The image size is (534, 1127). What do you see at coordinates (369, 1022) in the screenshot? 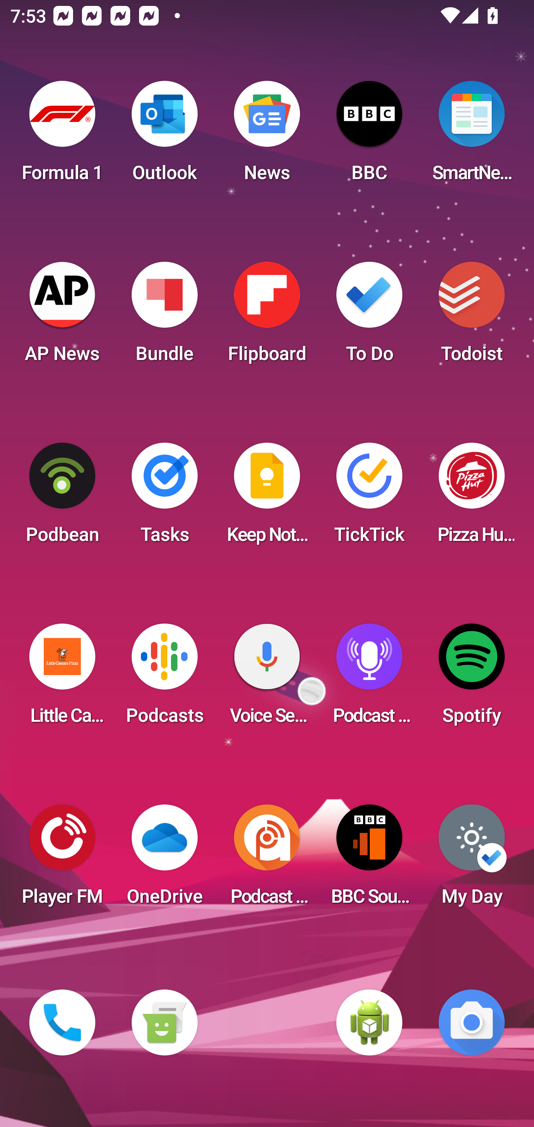
I see `WebView Browser Tester` at bounding box center [369, 1022].